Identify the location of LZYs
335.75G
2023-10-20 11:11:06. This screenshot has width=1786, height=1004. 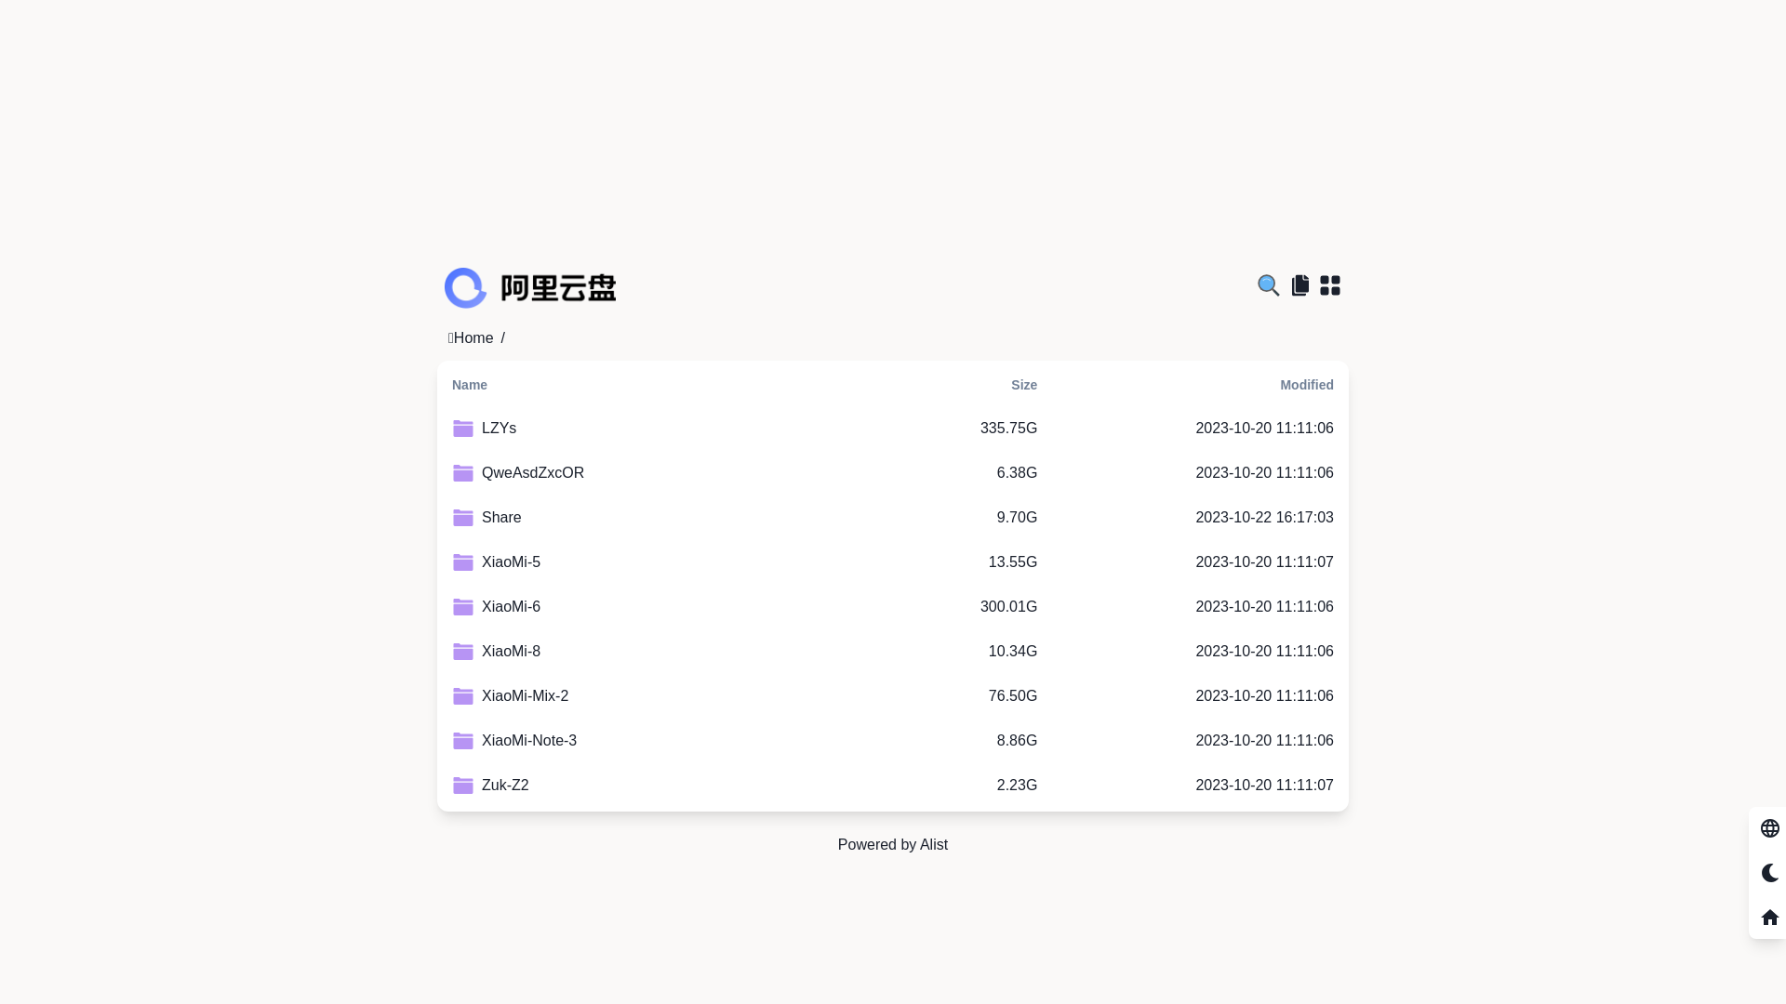
(893, 429).